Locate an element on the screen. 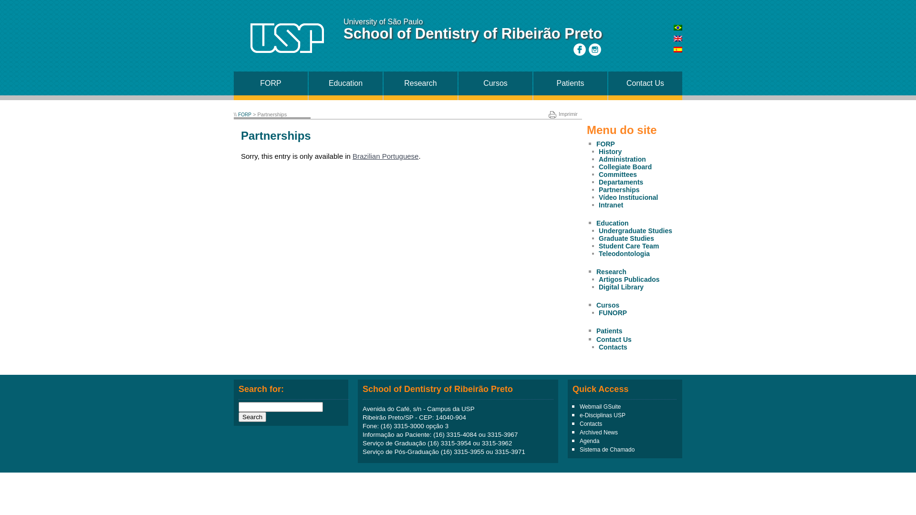  Digital Library is located at coordinates (621, 287).